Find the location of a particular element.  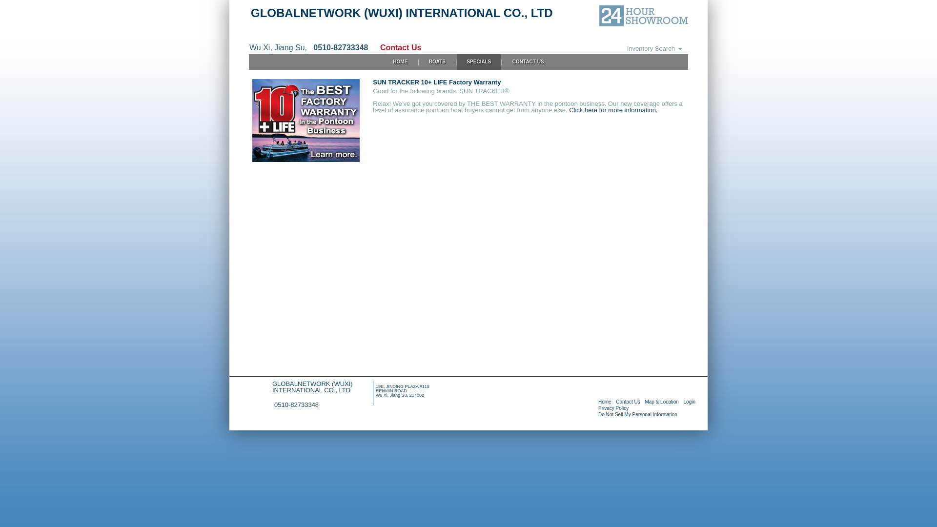

Home is located at coordinates (605, 402).